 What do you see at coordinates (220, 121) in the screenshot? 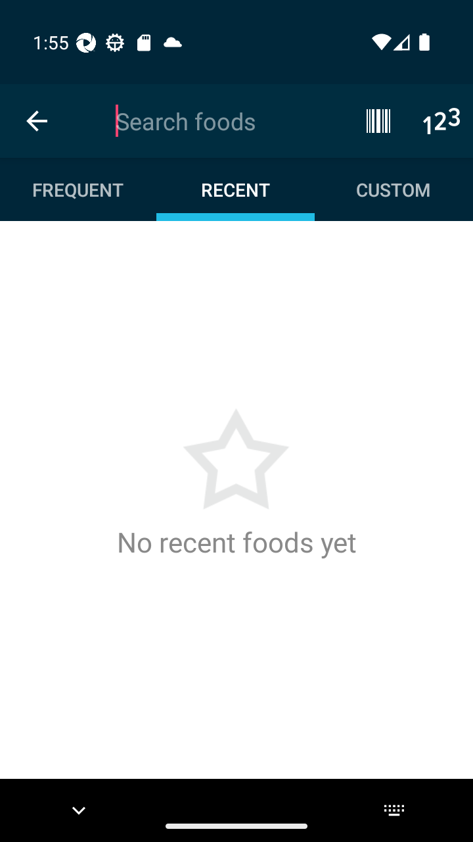
I see `Search foods` at bounding box center [220, 121].